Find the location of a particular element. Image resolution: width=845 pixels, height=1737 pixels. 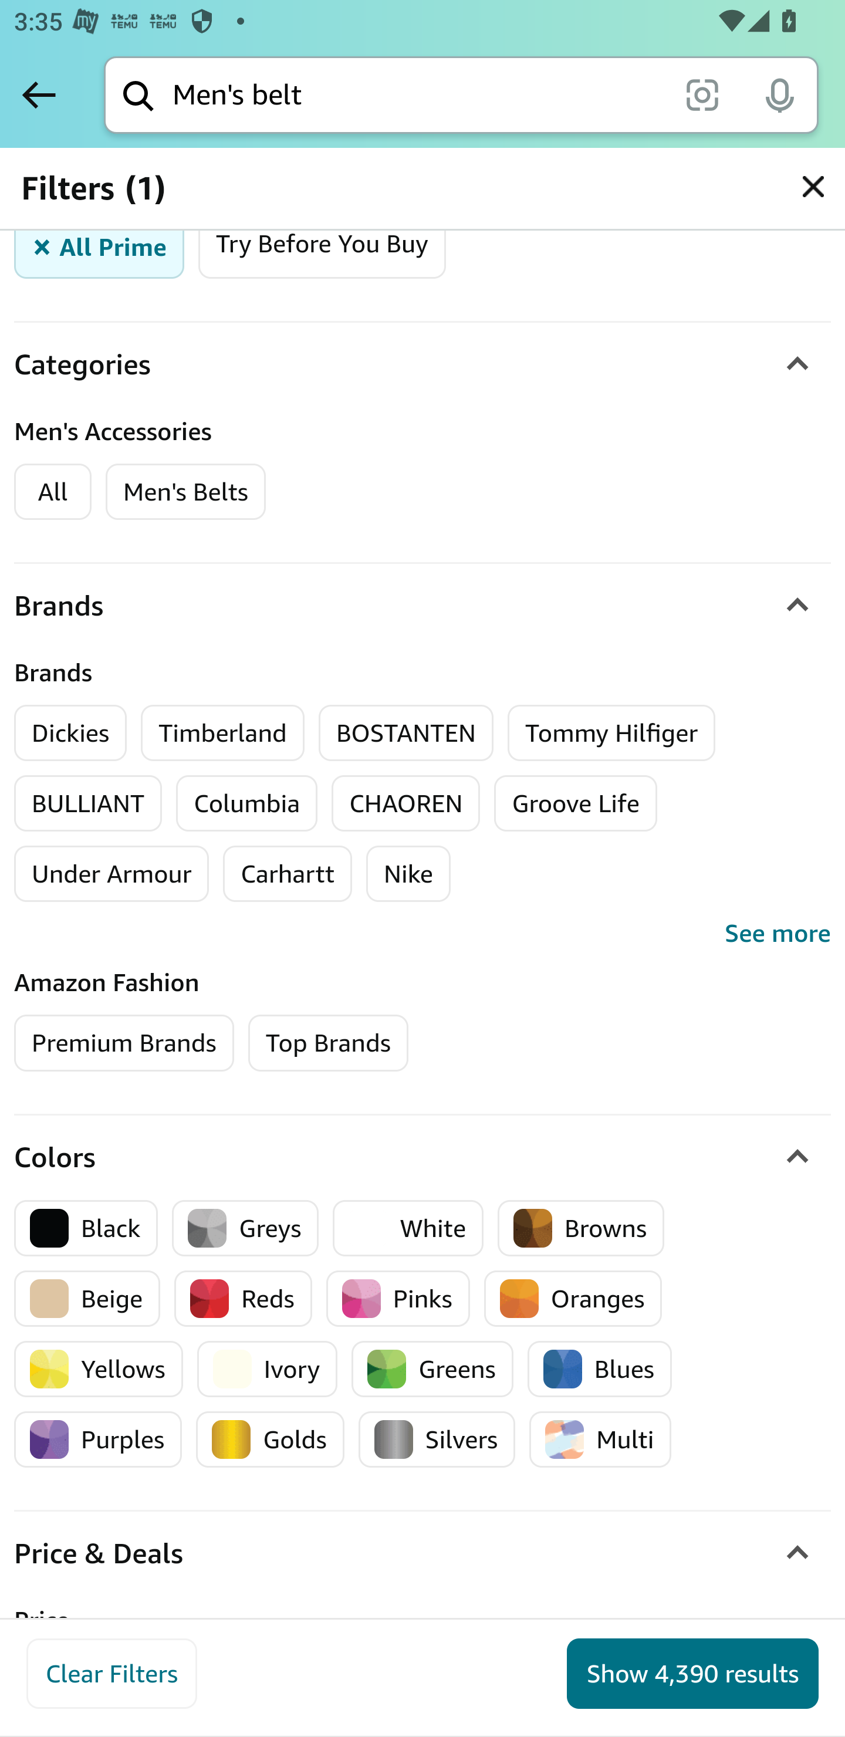

Greys Greys Greys Greys is located at coordinates (245, 1228).